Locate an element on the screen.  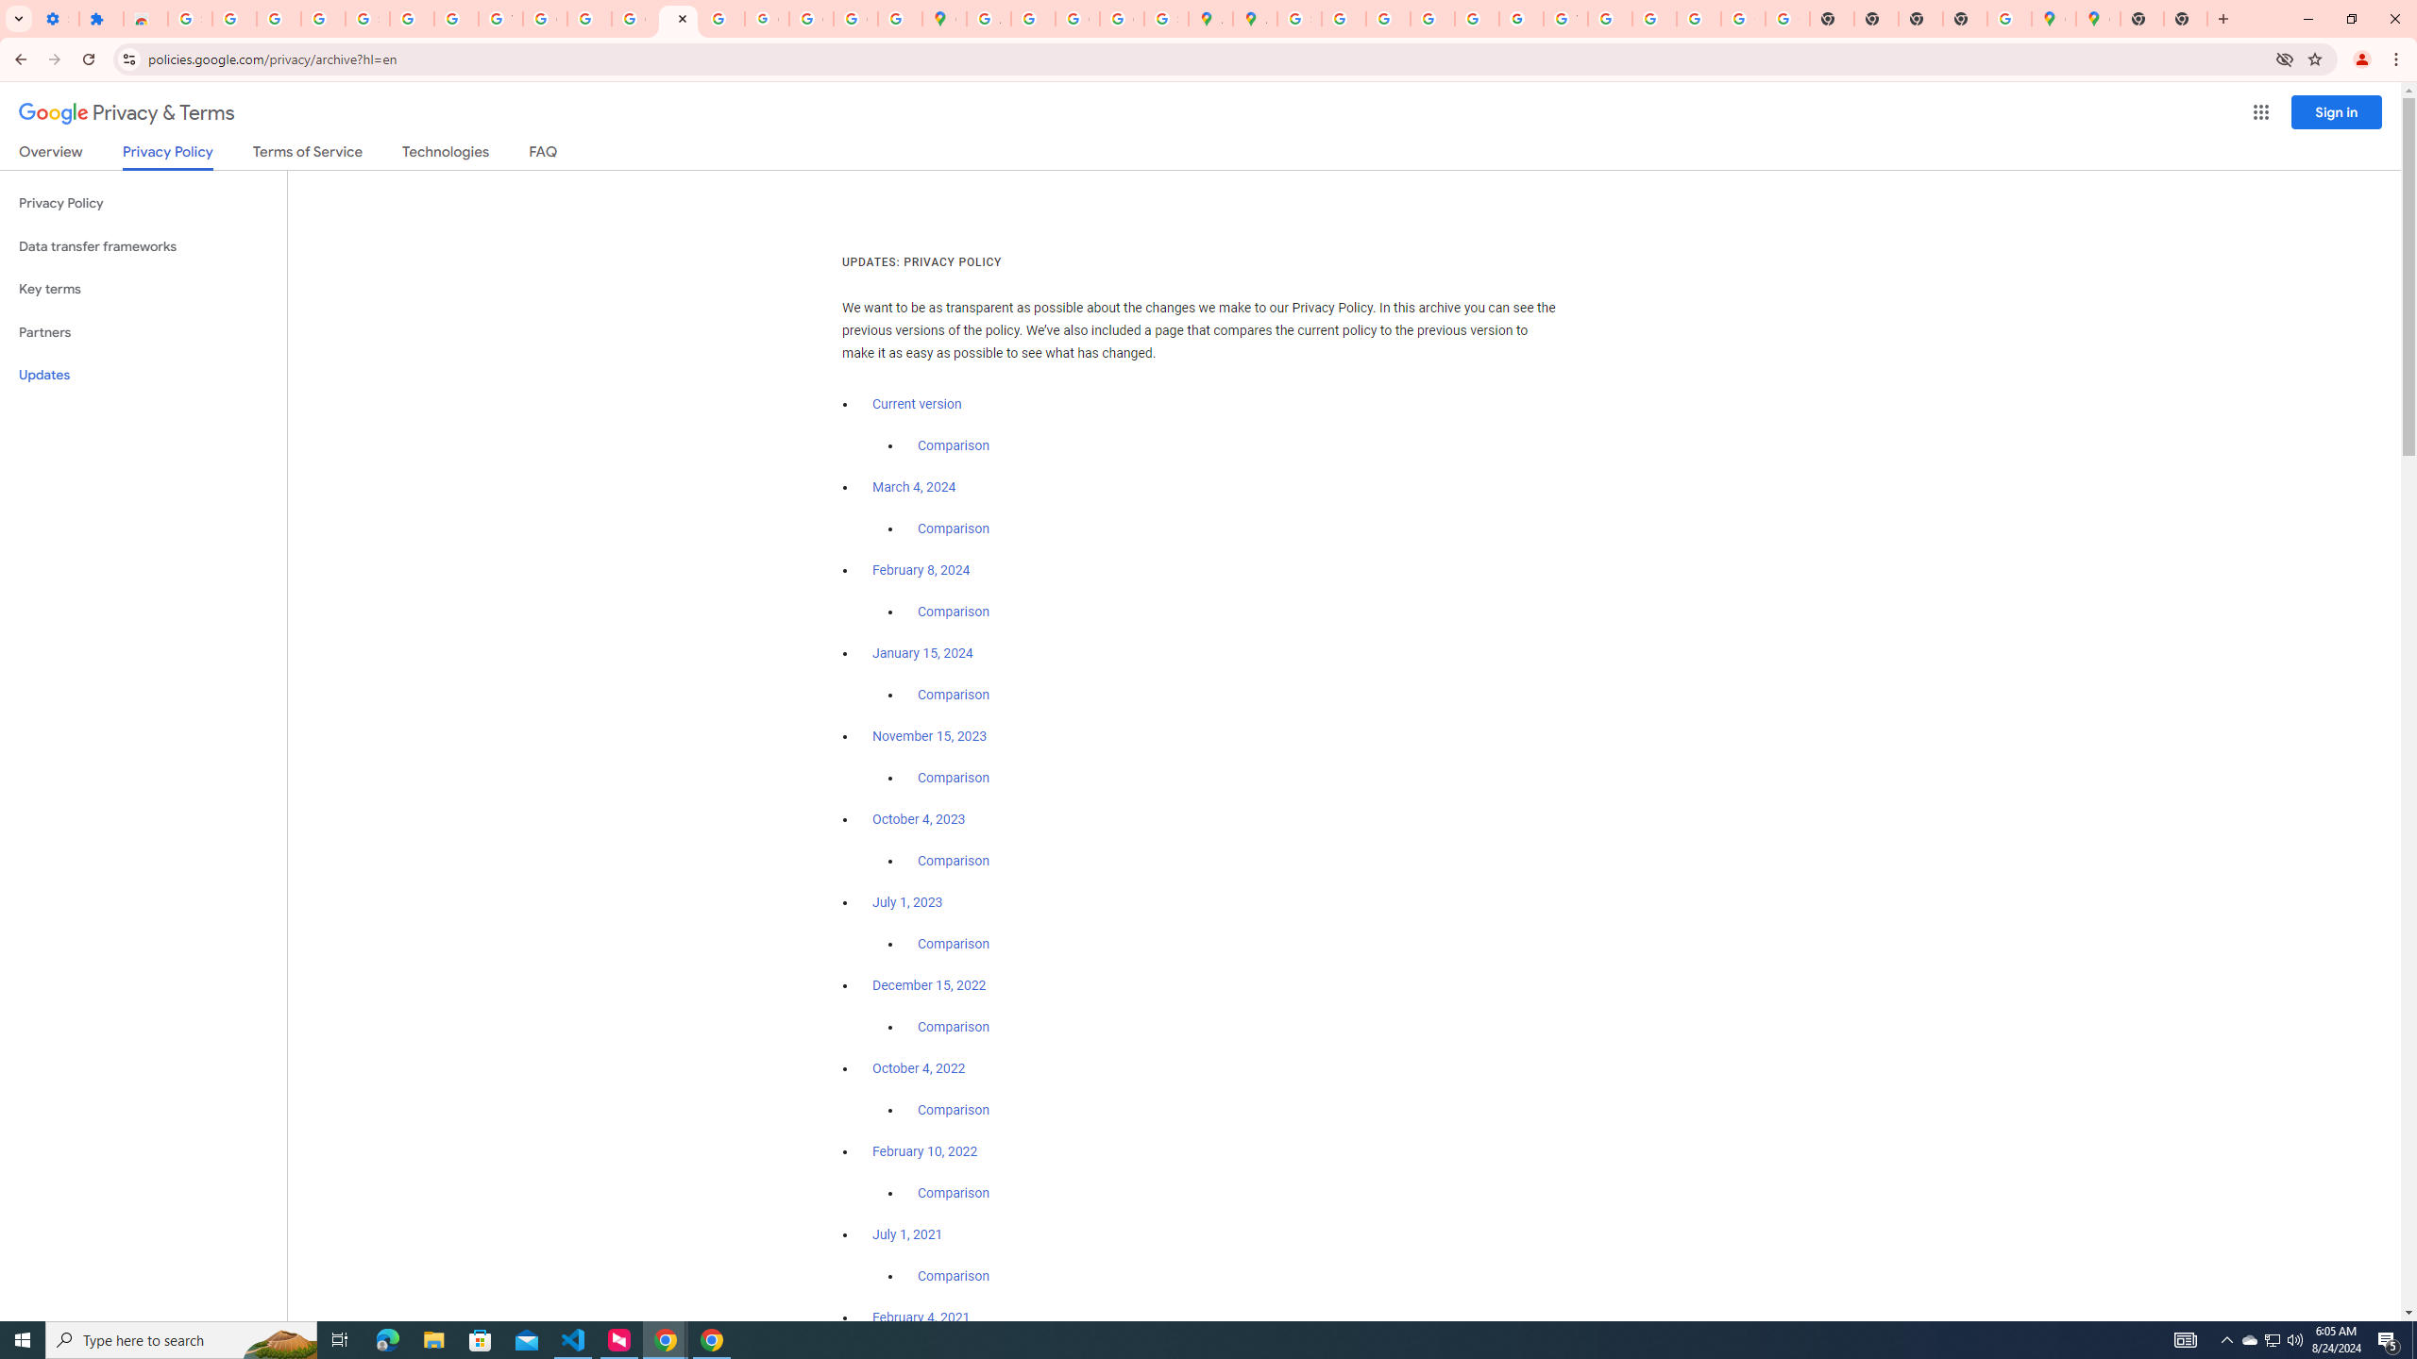
July 1, 2023 is located at coordinates (907, 902).